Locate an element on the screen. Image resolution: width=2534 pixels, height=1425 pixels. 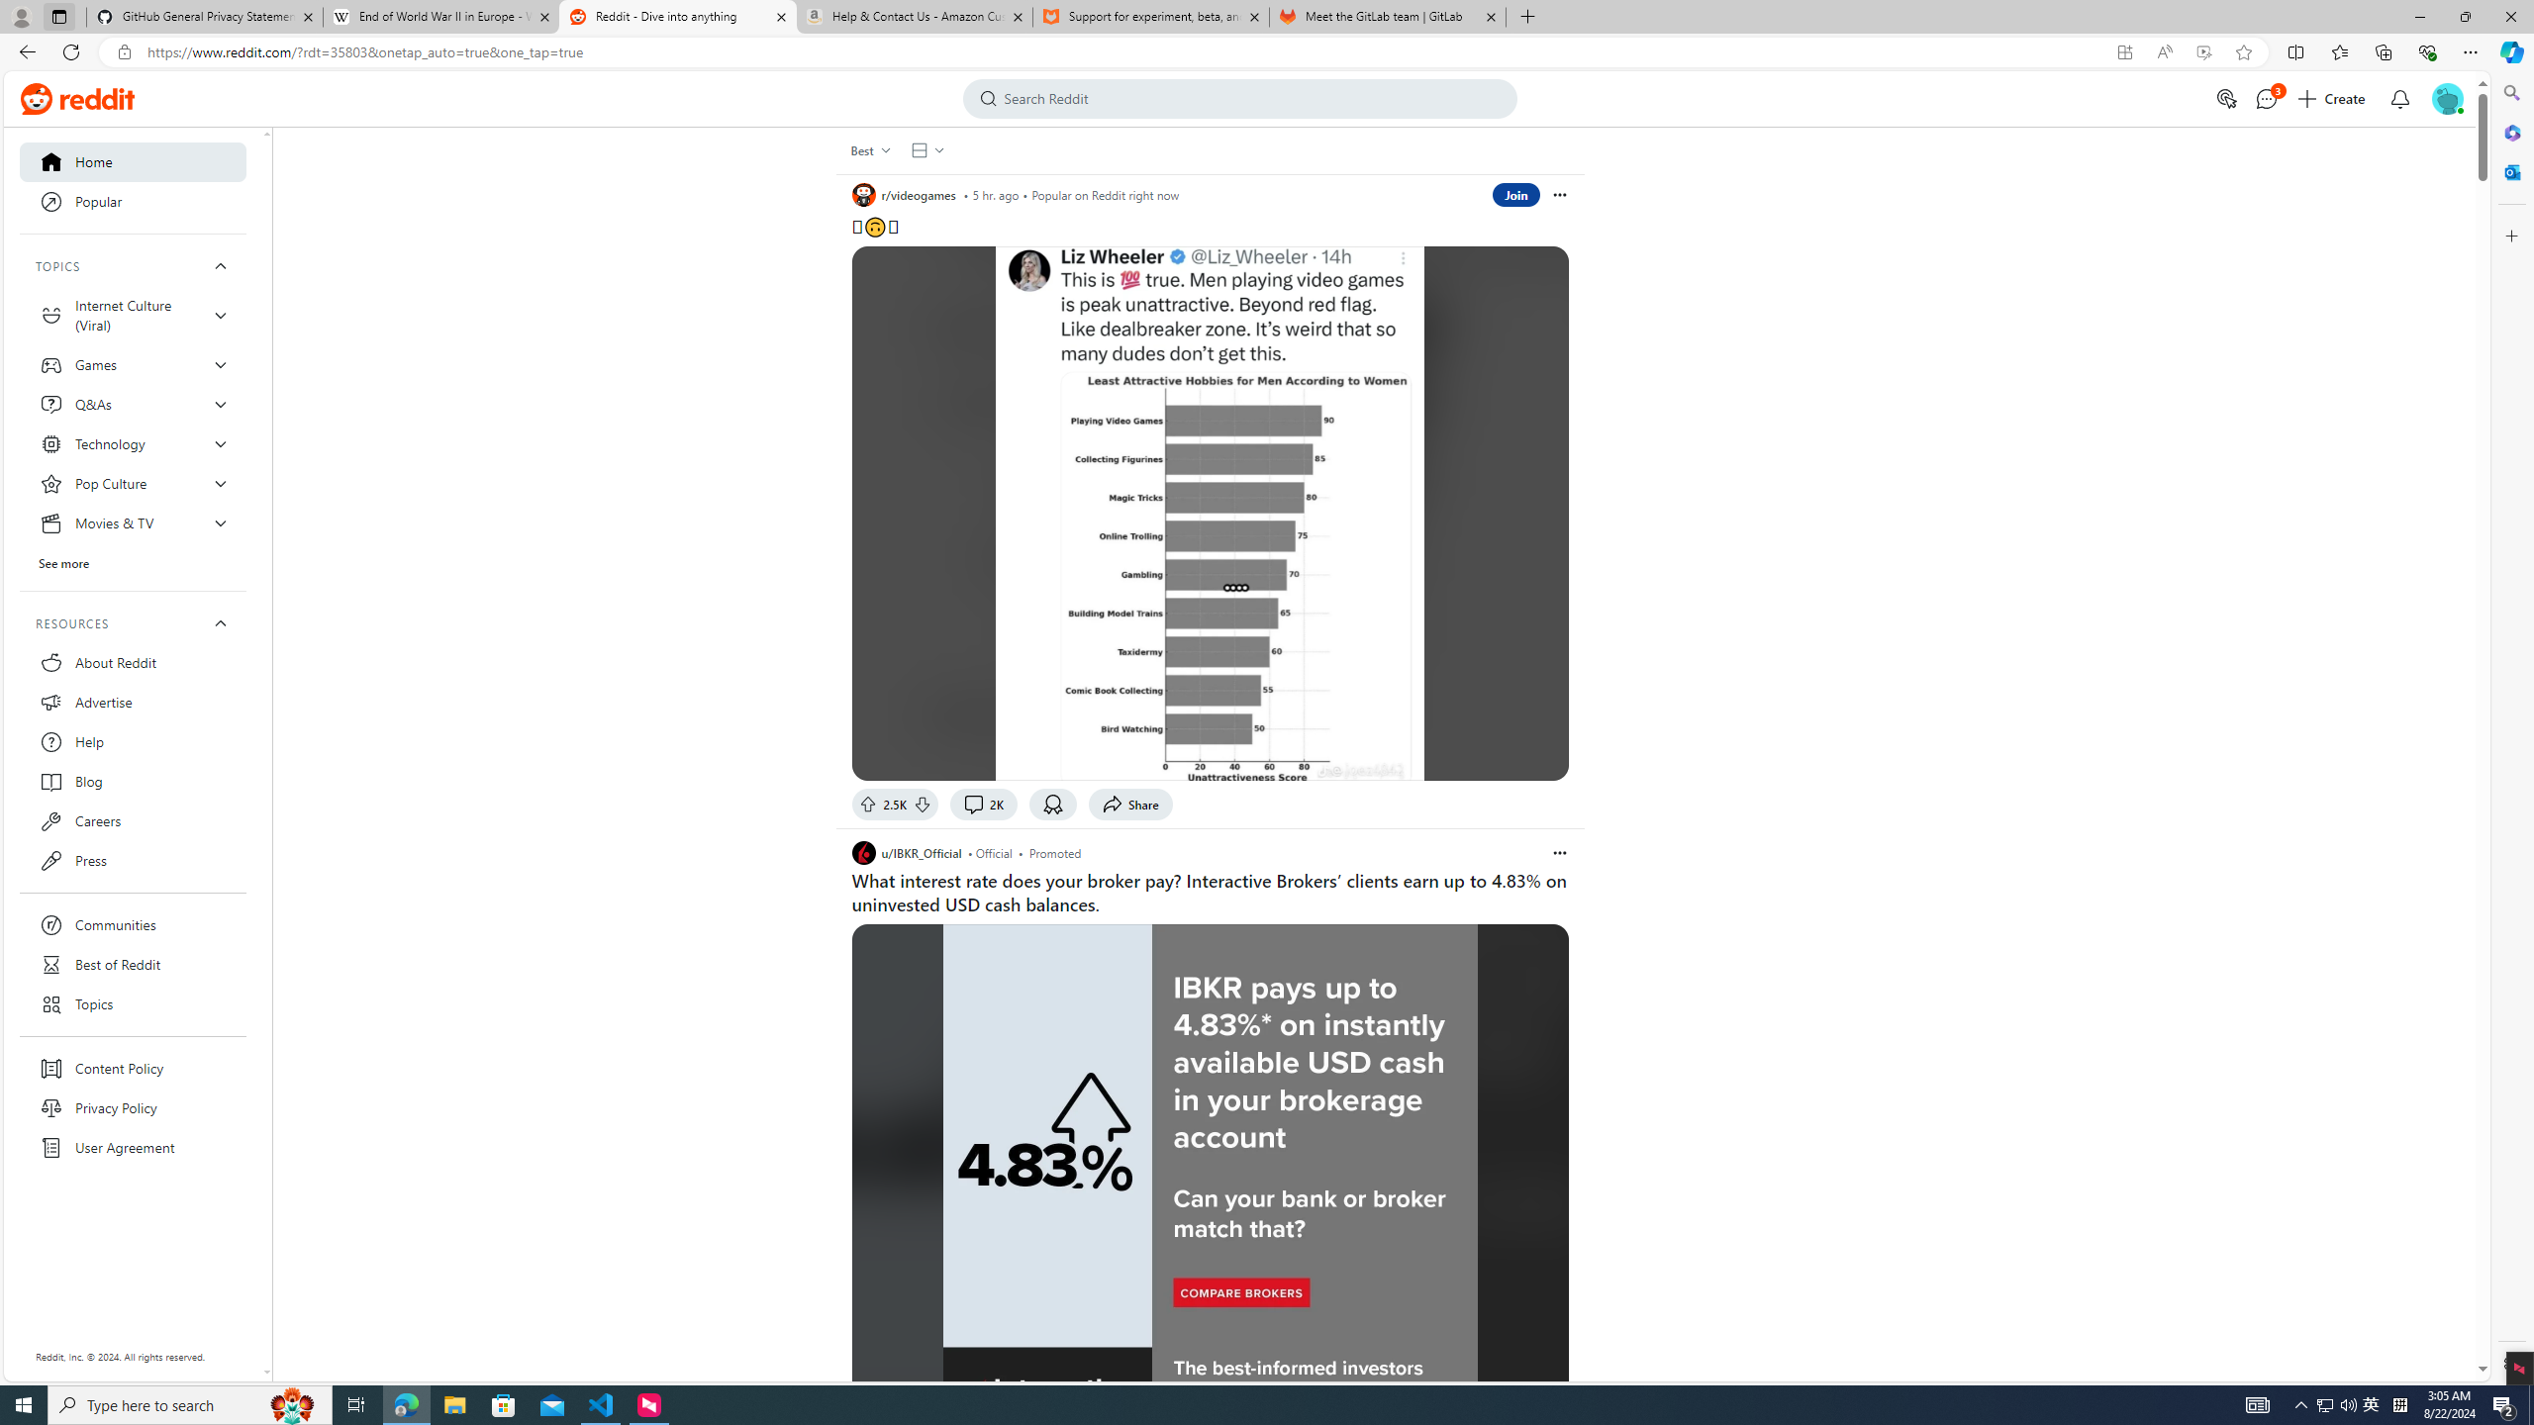
u/IBKR_Official avatar is located at coordinates (863, 853).